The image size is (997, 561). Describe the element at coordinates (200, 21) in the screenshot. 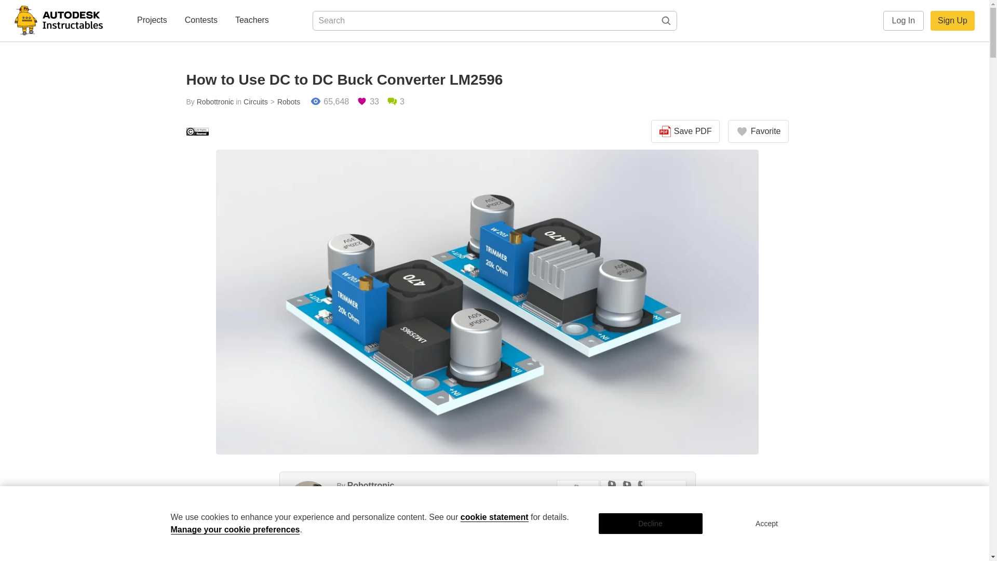

I see `Contests` at that location.